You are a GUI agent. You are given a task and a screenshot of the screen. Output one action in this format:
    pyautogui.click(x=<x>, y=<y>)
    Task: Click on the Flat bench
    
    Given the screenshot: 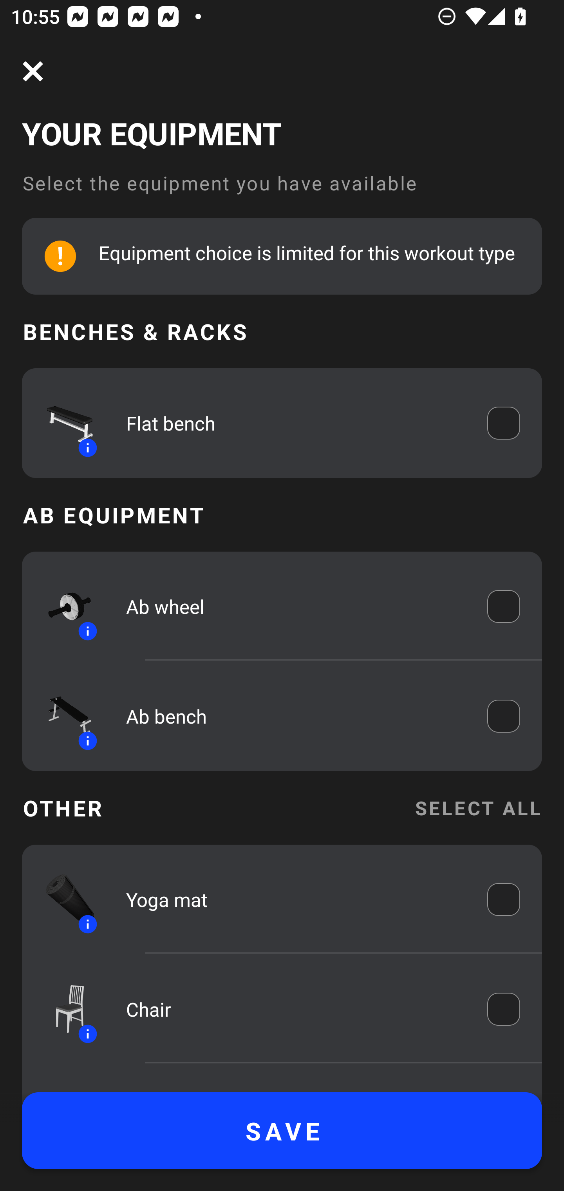 What is the action you would take?
    pyautogui.click(x=296, y=423)
    